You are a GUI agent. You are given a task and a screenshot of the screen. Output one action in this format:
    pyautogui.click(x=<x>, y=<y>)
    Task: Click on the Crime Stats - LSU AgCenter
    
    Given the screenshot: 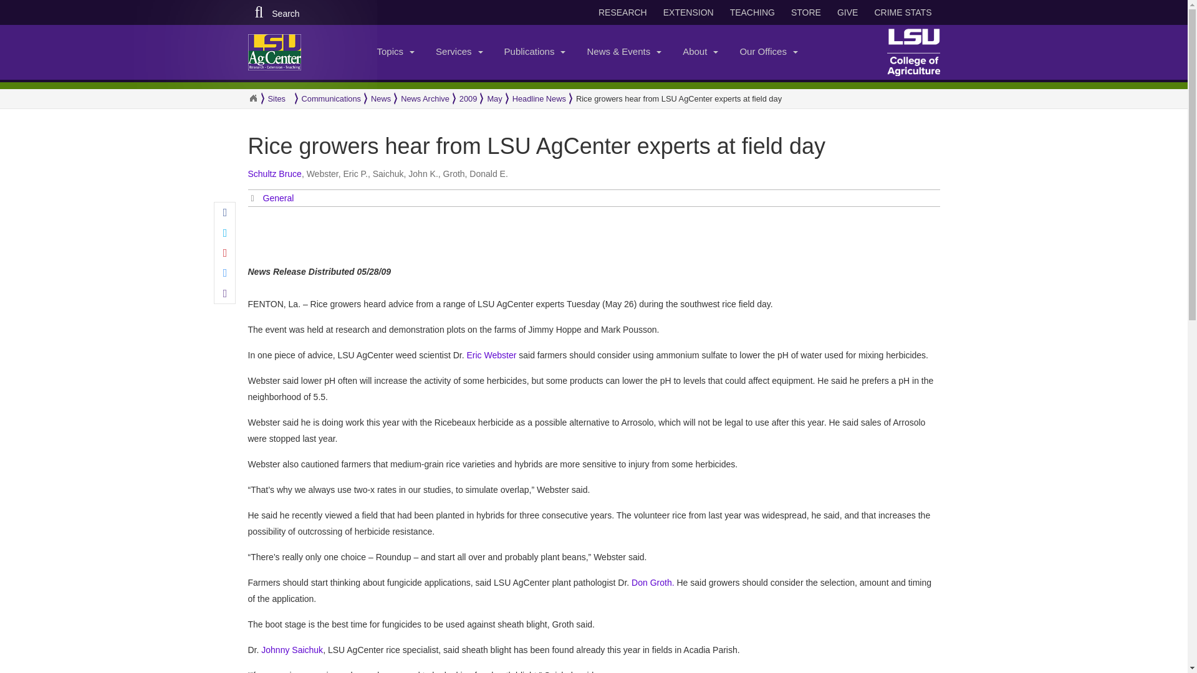 What is the action you would take?
    pyautogui.click(x=903, y=12)
    